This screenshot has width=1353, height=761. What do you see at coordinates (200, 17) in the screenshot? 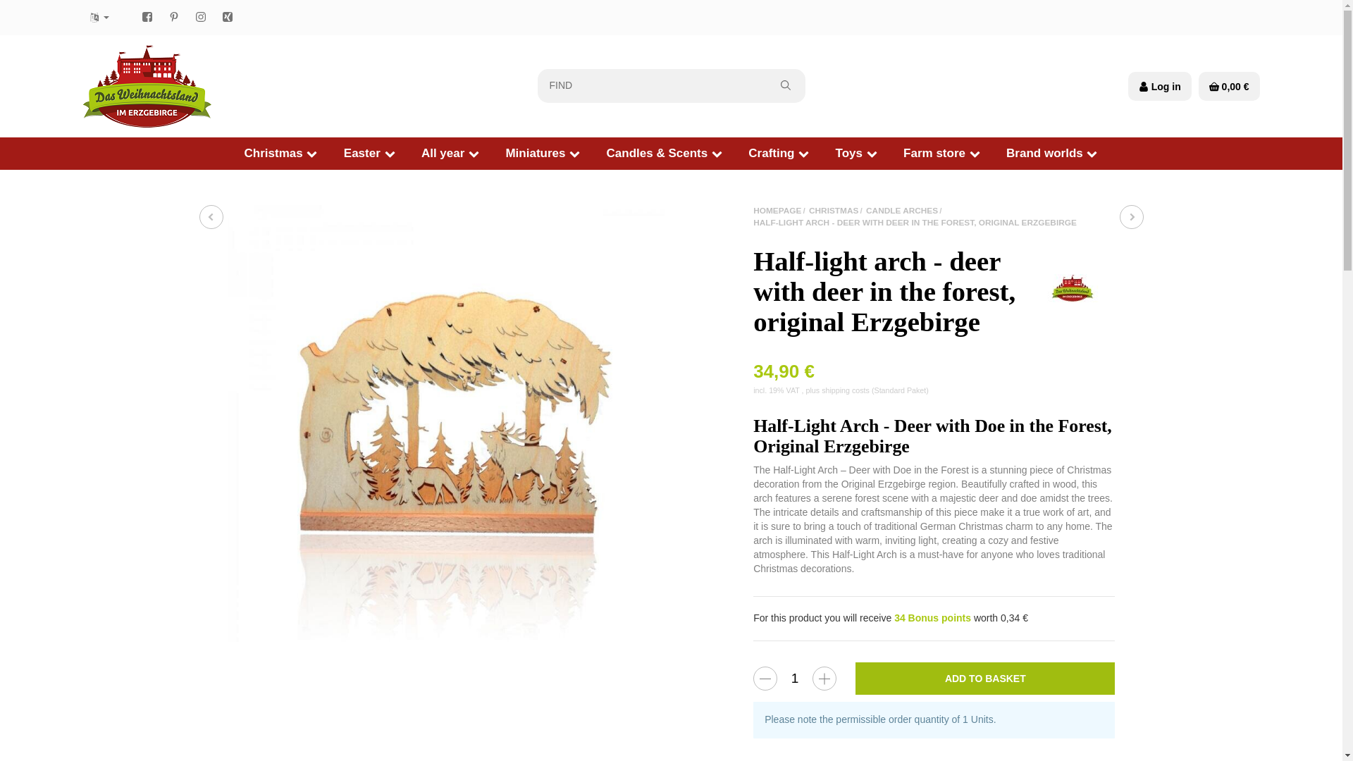
I see `Instagram` at bounding box center [200, 17].